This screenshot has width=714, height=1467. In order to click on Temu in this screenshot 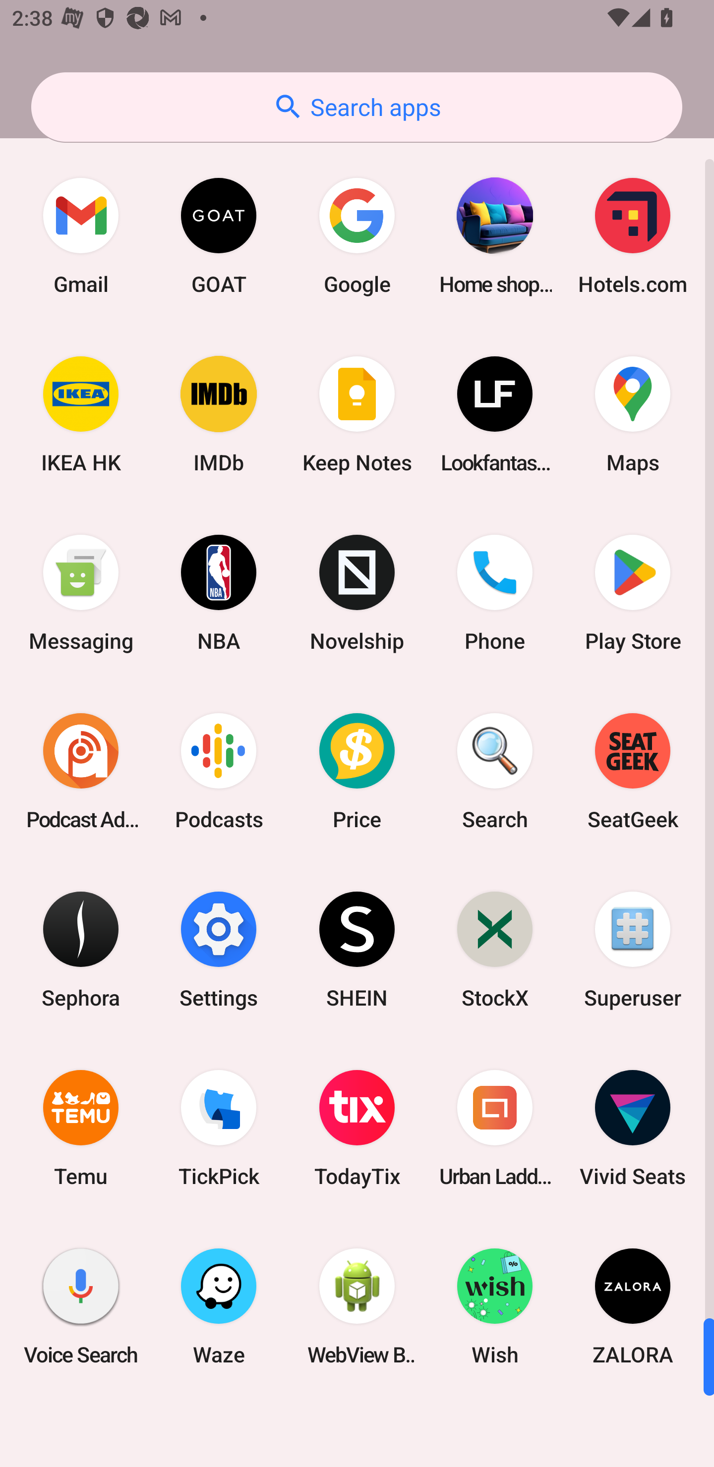, I will do `click(81, 1128)`.